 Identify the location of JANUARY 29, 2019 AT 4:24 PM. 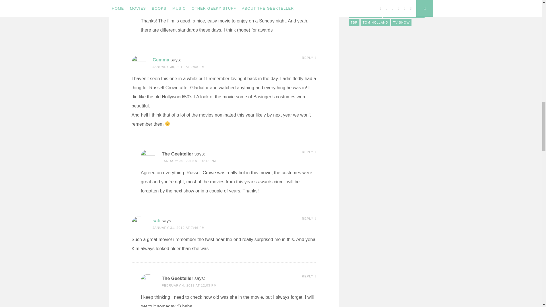
(188, 9).